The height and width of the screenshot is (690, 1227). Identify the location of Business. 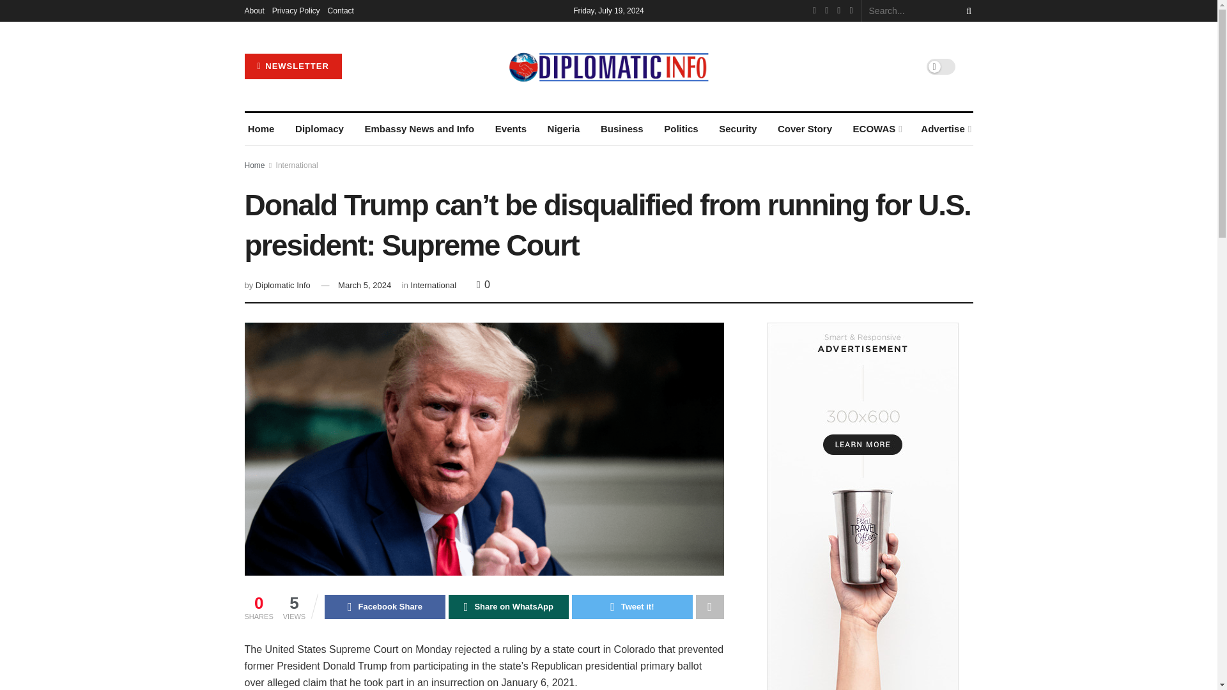
(622, 129).